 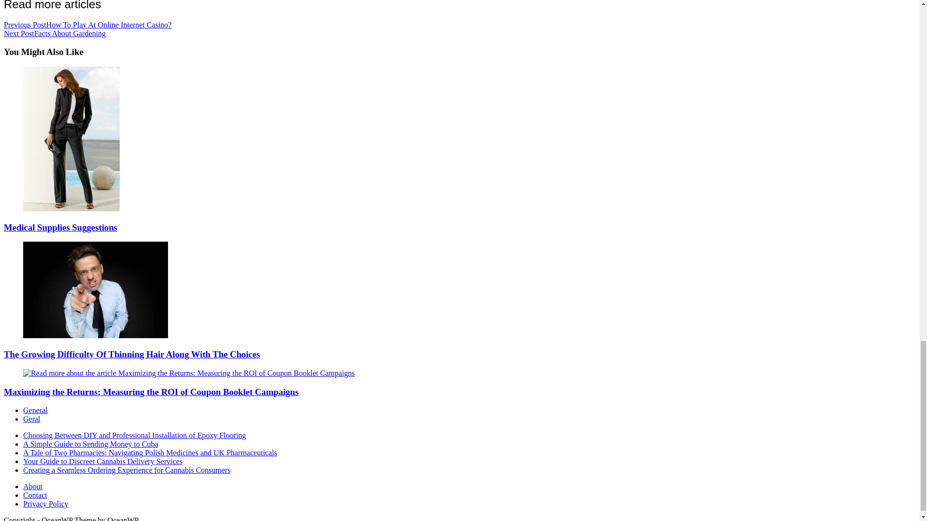 I want to click on Medical Supplies Suggestions, so click(x=60, y=227).